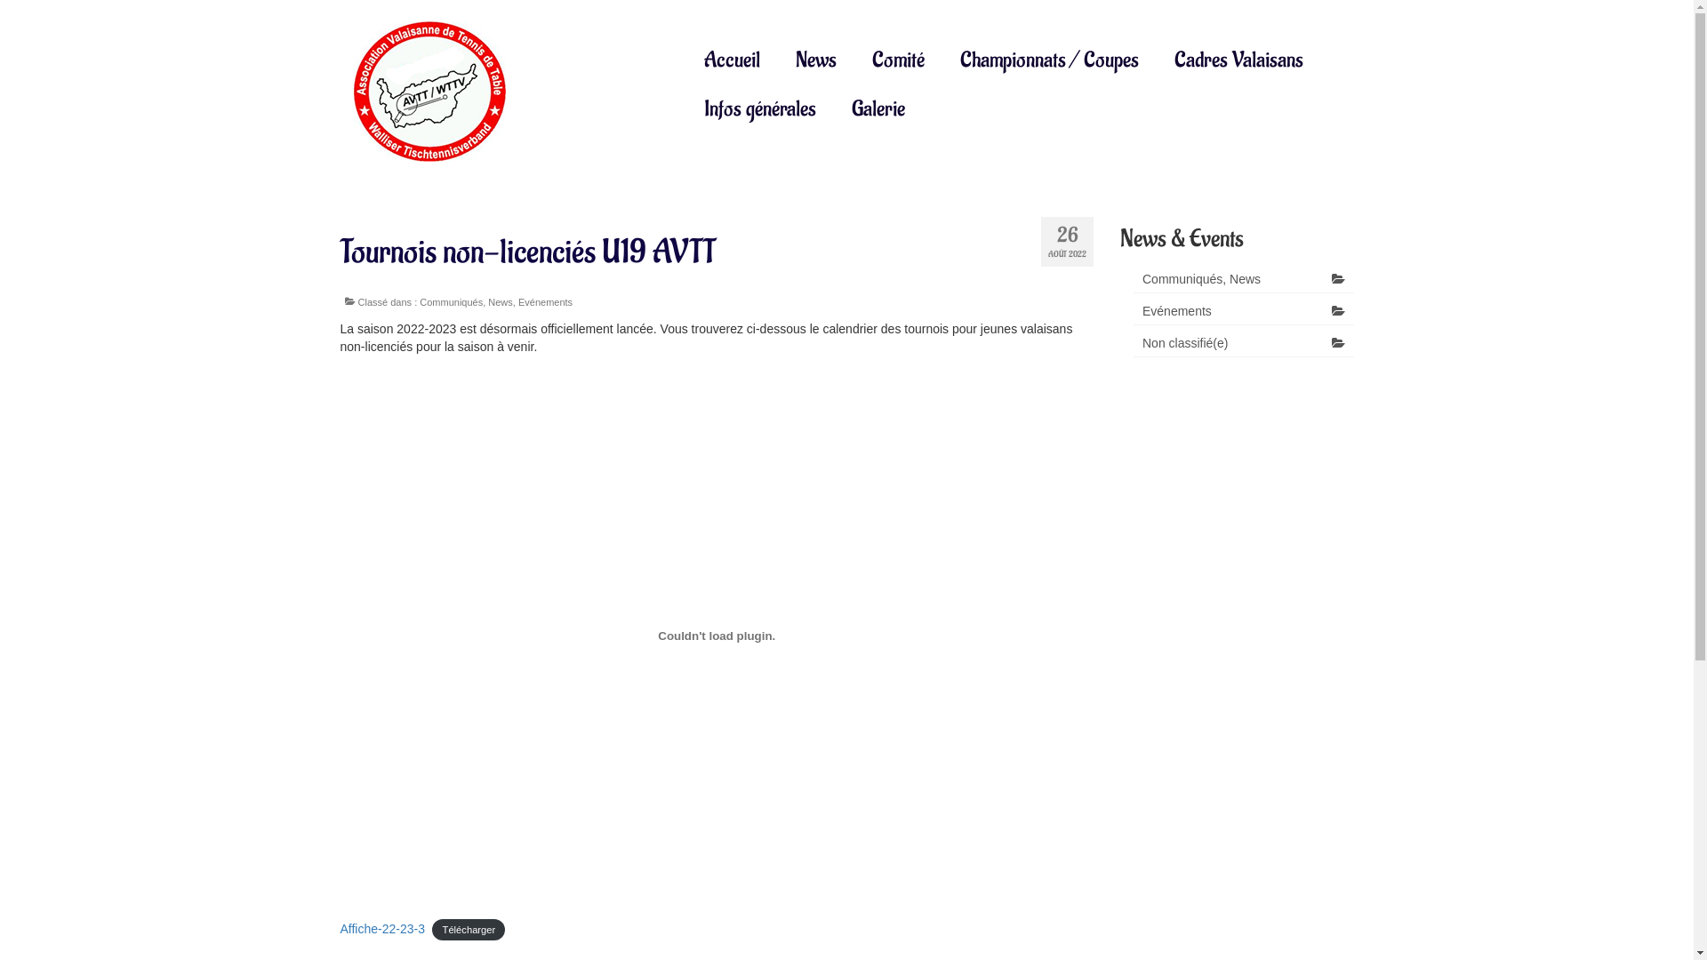 This screenshot has height=960, width=1707. Describe the element at coordinates (878, 108) in the screenshot. I see `Galerie` at that location.